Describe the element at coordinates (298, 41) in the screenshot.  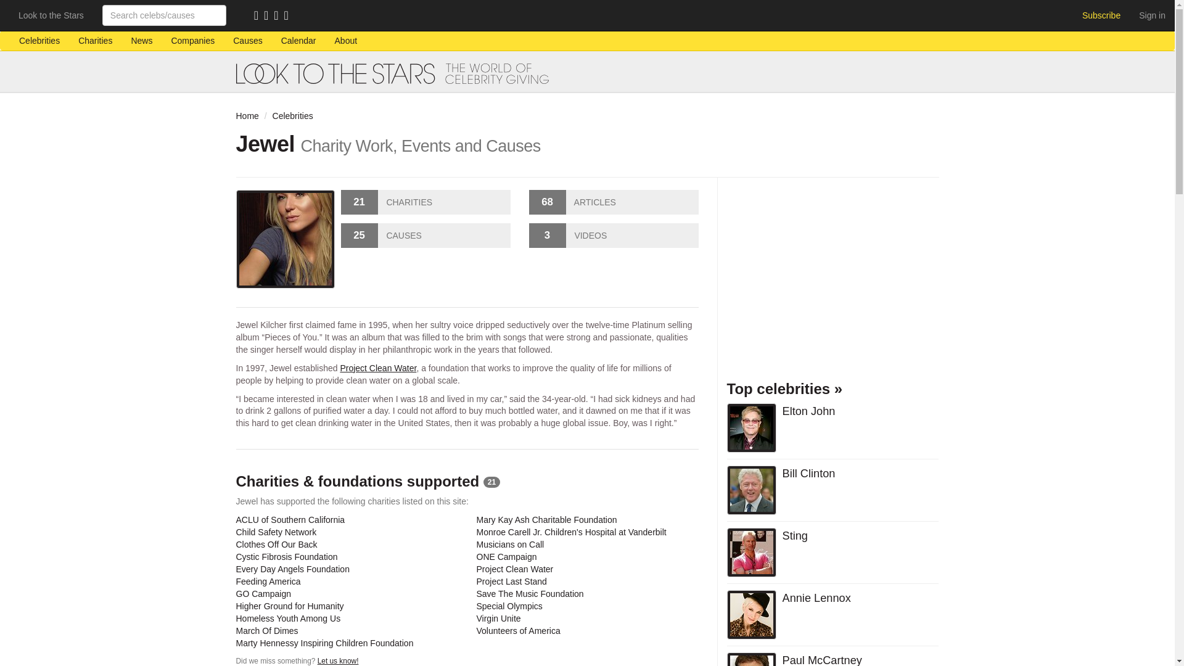
I see `Calendar` at that location.